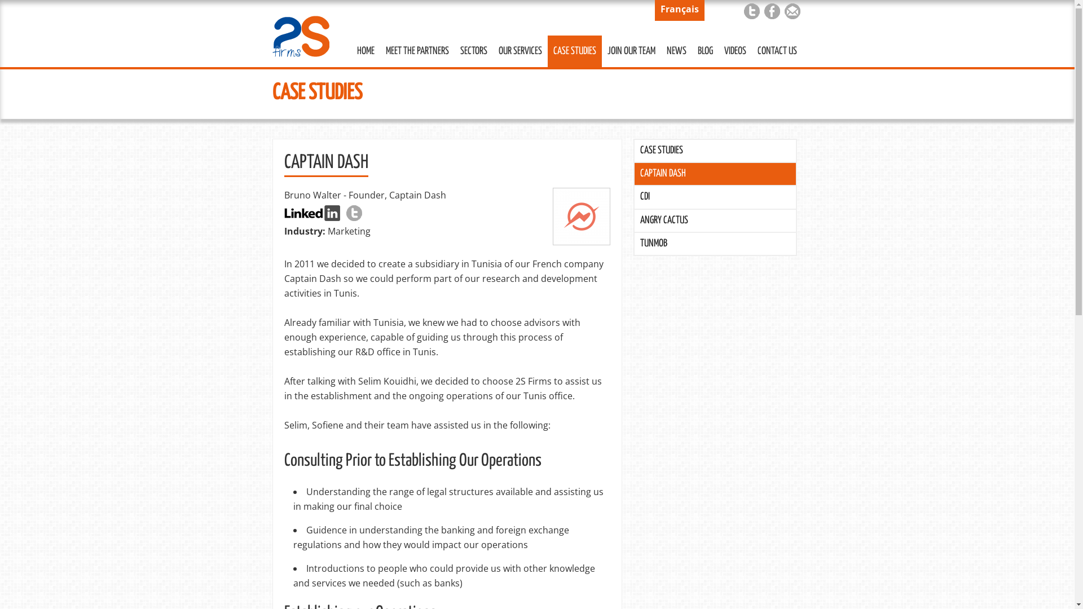 The image size is (1083, 609). What do you see at coordinates (772, 11) in the screenshot?
I see `Facebook` at bounding box center [772, 11].